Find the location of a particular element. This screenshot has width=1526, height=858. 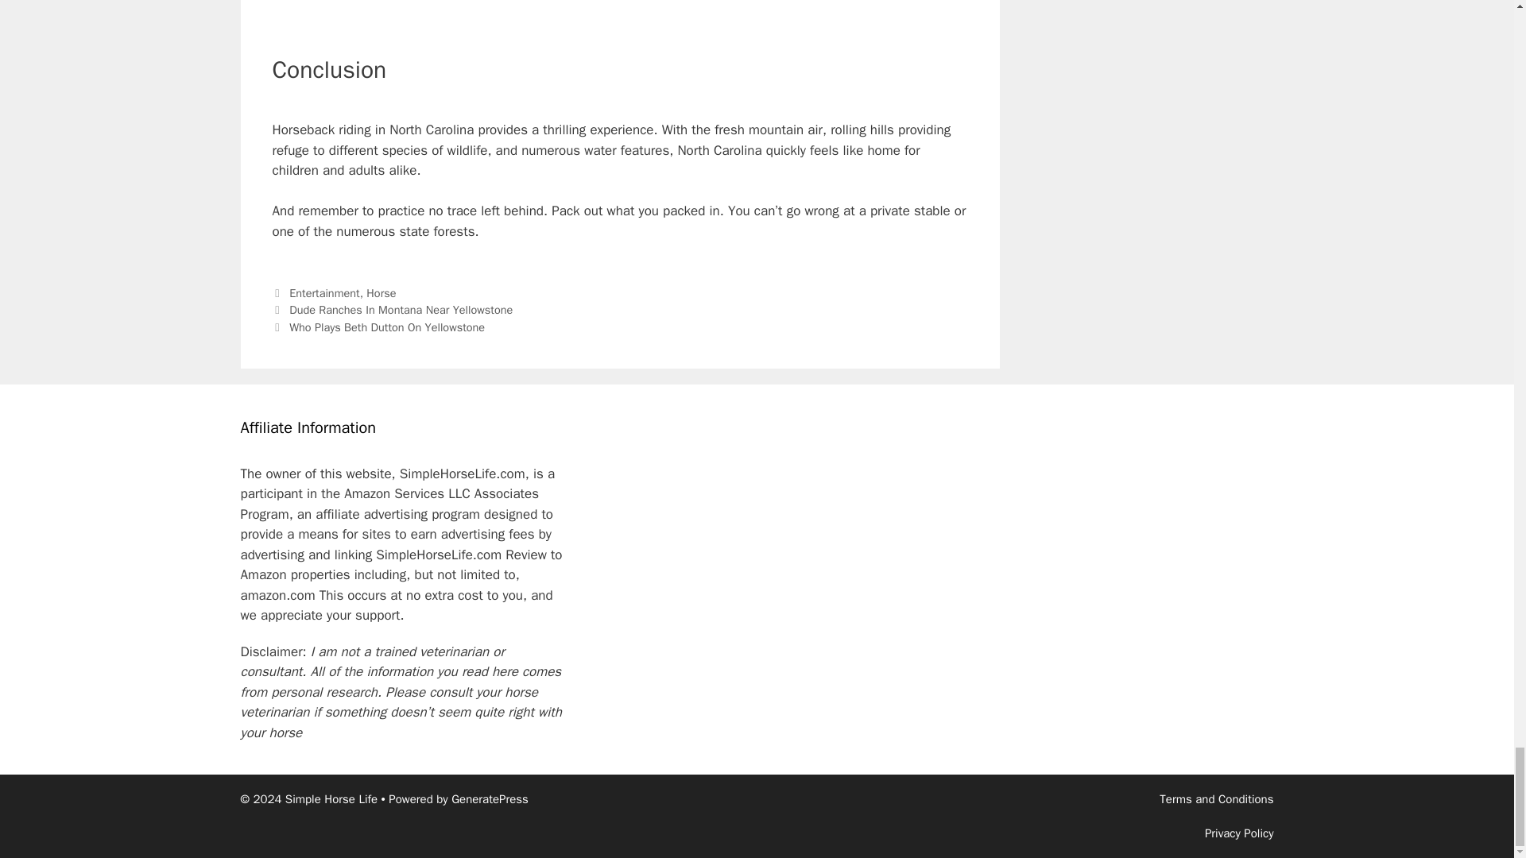

Dude Ranches In Montana Near Yellowstone is located at coordinates (401, 310).